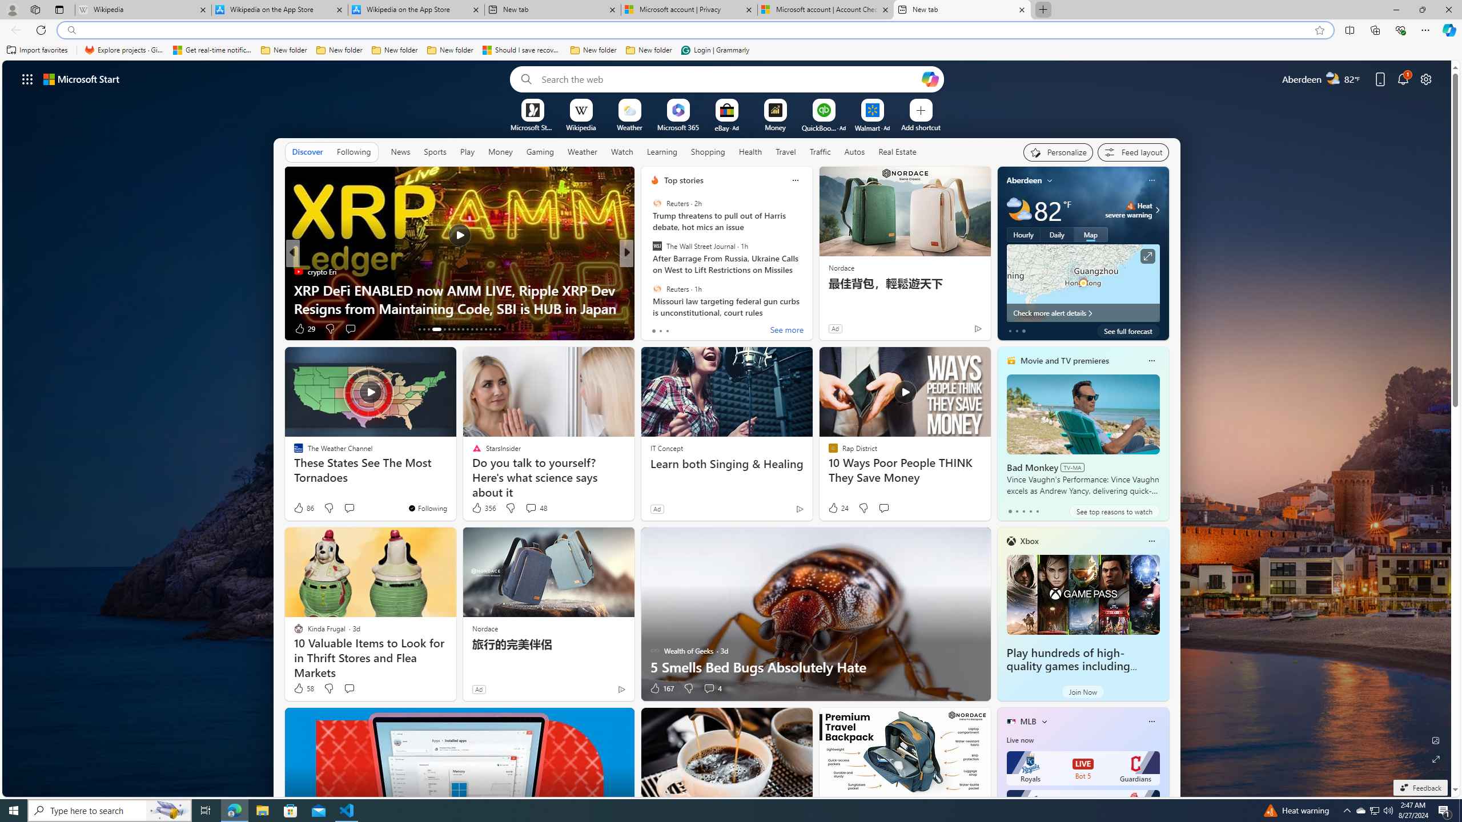 This screenshot has height=822, width=1462. Describe the element at coordinates (476, 329) in the screenshot. I see `AutomationID: tab-24` at that location.